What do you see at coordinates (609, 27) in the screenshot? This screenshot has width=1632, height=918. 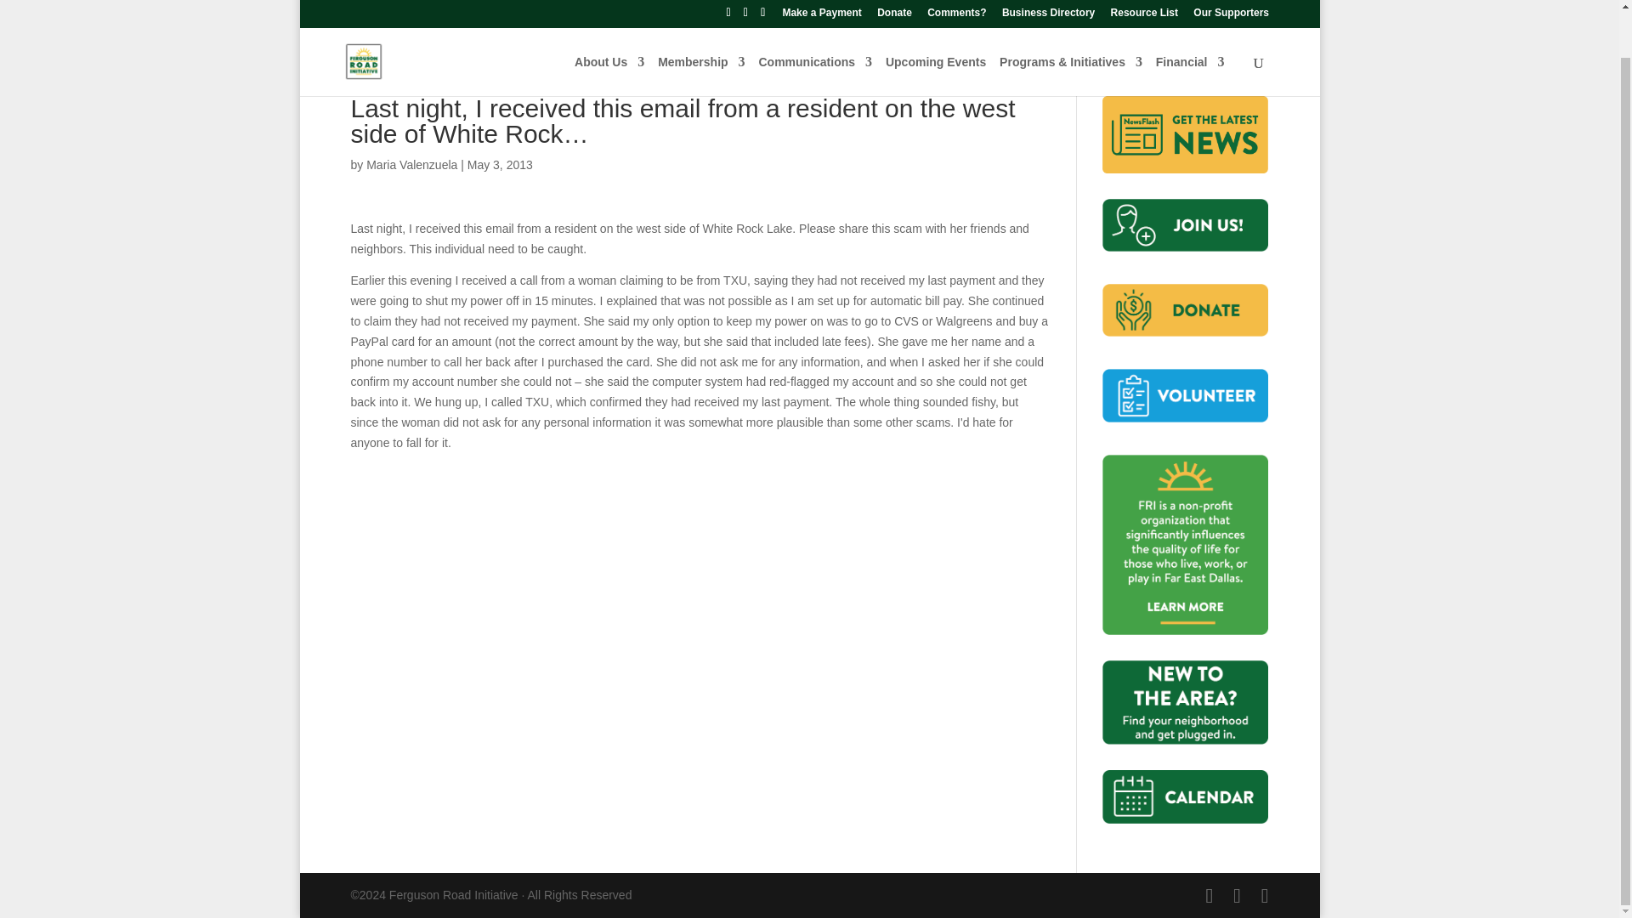 I see `About Us` at bounding box center [609, 27].